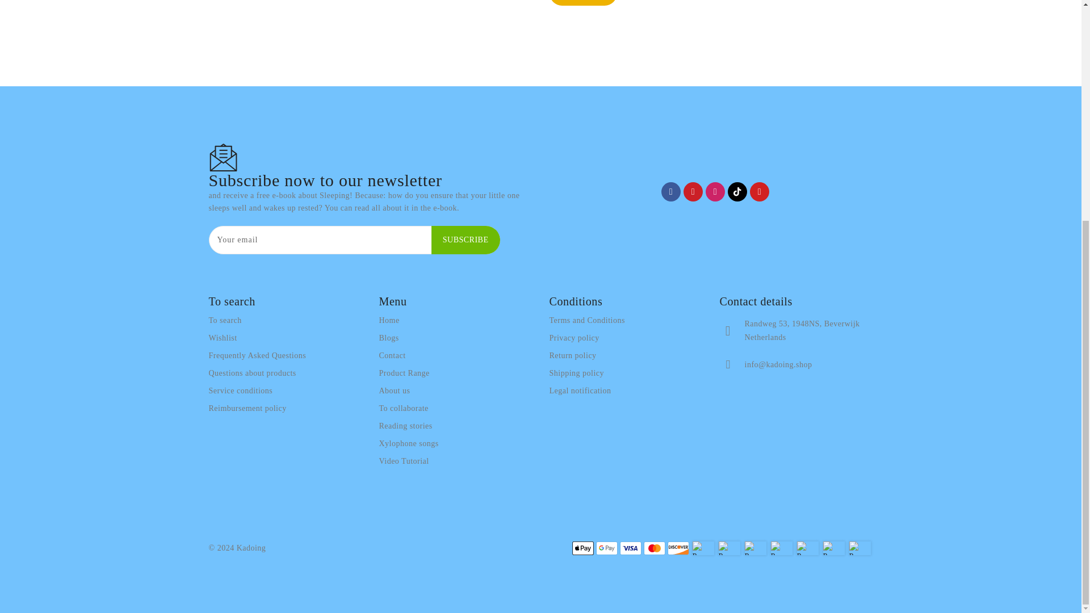  What do you see at coordinates (466, 240) in the screenshot?
I see `SUBSCRIBE` at bounding box center [466, 240].